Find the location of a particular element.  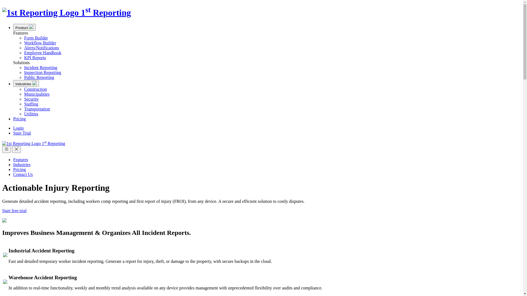

Incident Reporting is located at coordinates (41, 67).